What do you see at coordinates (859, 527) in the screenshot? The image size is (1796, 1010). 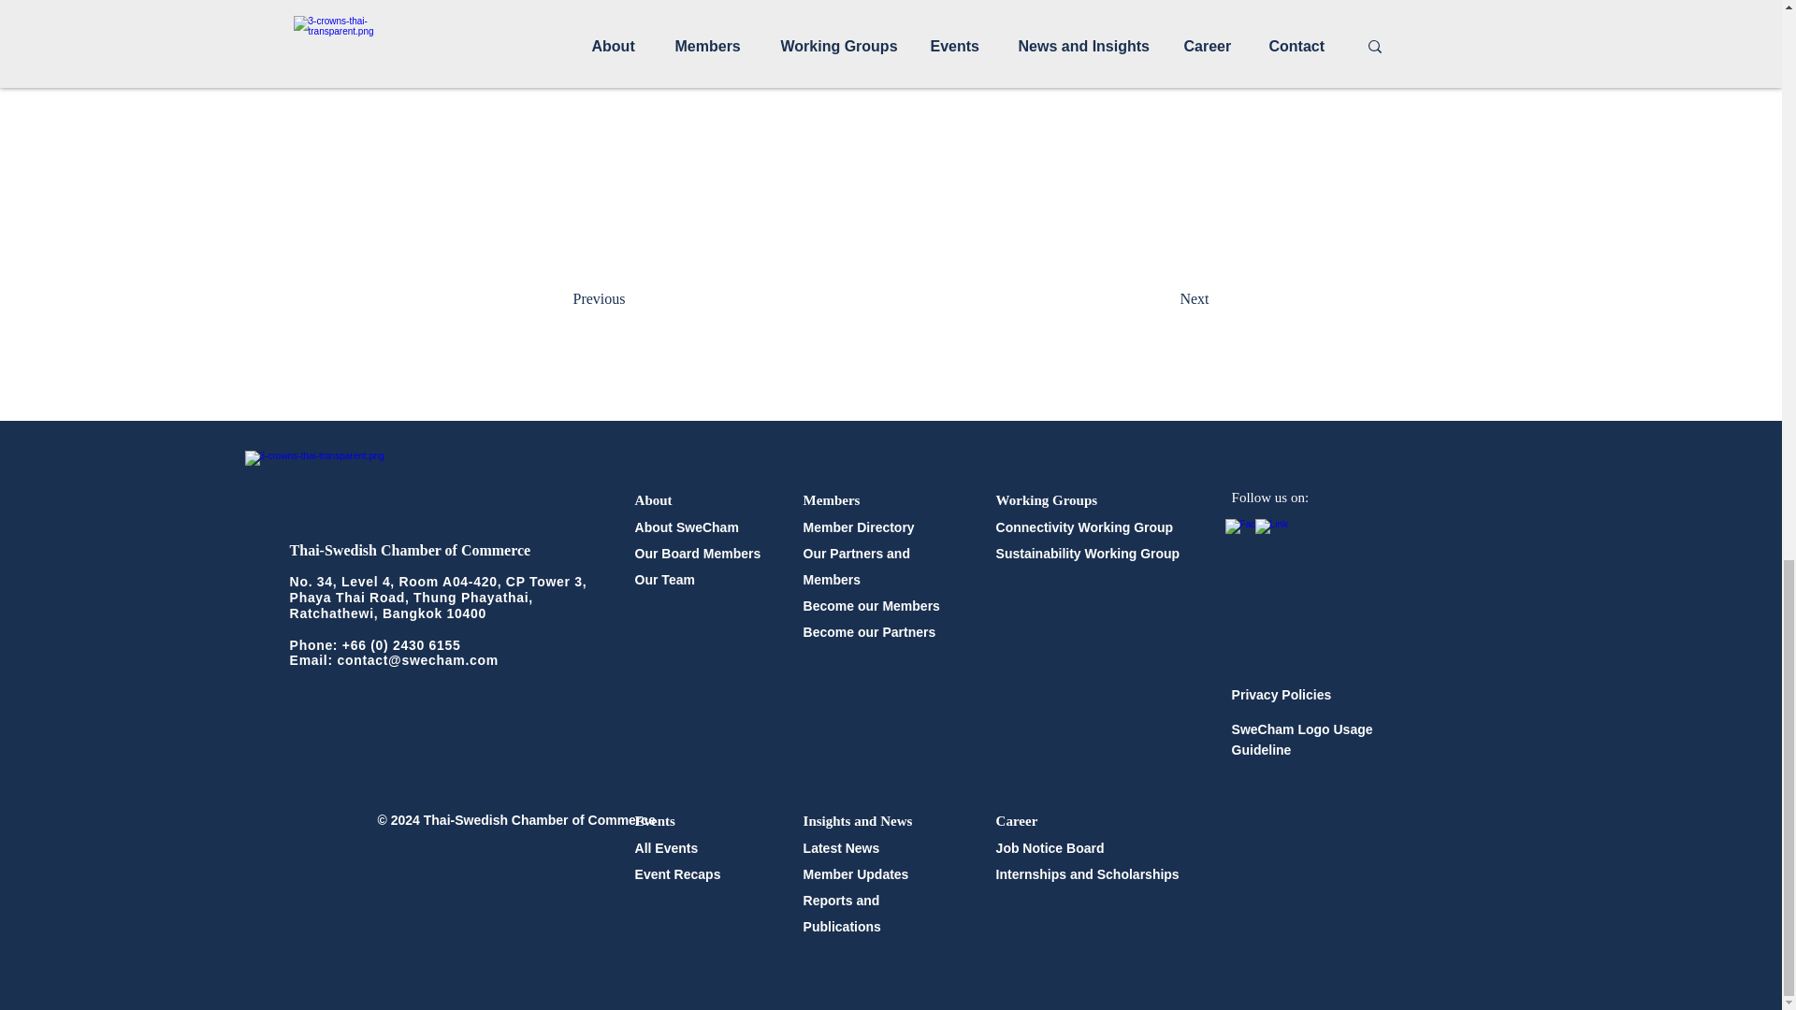 I see `Member Directory` at bounding box center [859, 527].